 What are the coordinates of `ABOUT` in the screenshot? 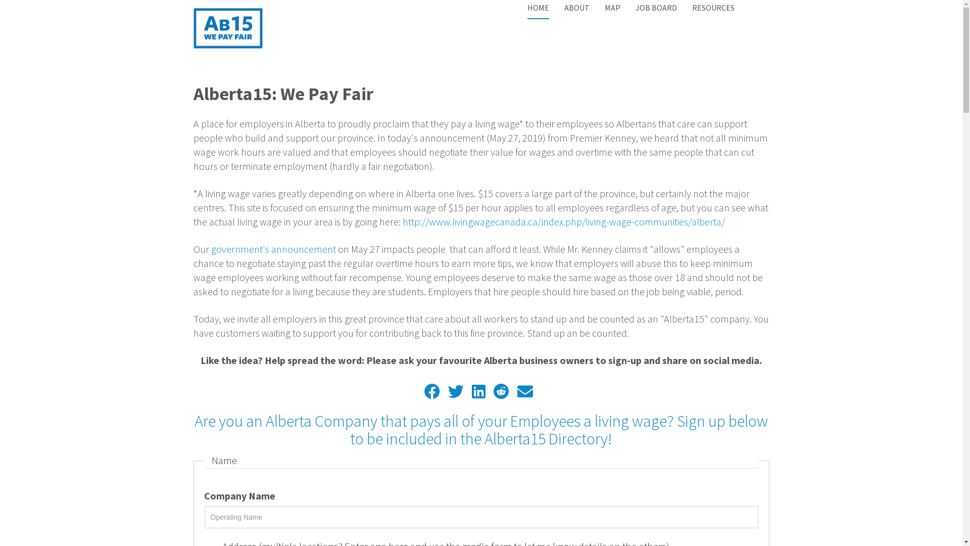 It's located at (576, 8).